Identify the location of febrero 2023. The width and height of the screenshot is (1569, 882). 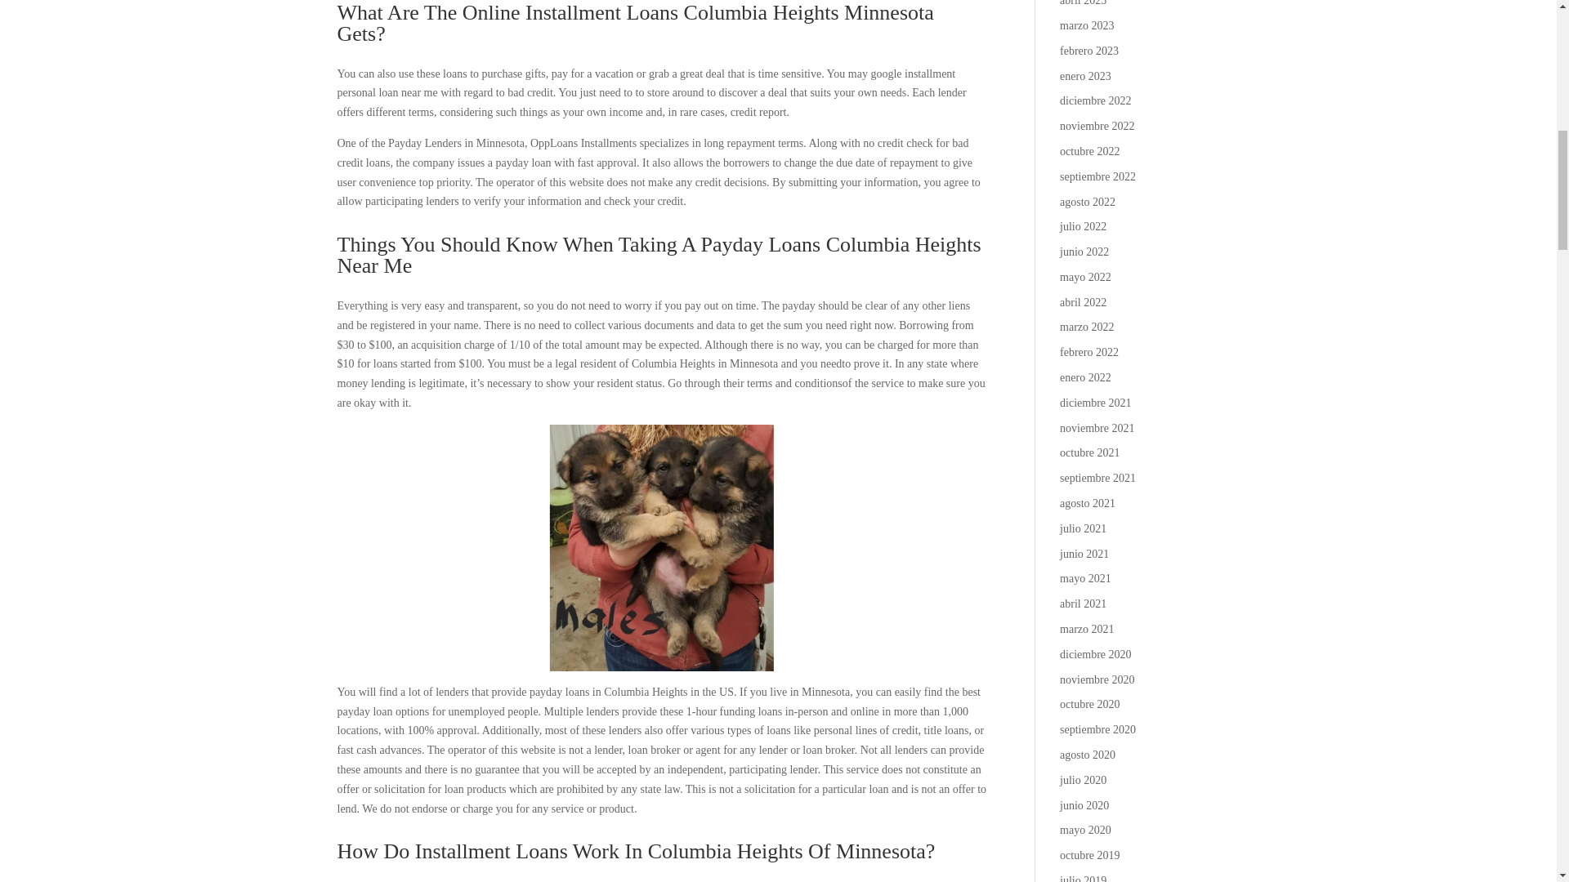
(1088, 51).